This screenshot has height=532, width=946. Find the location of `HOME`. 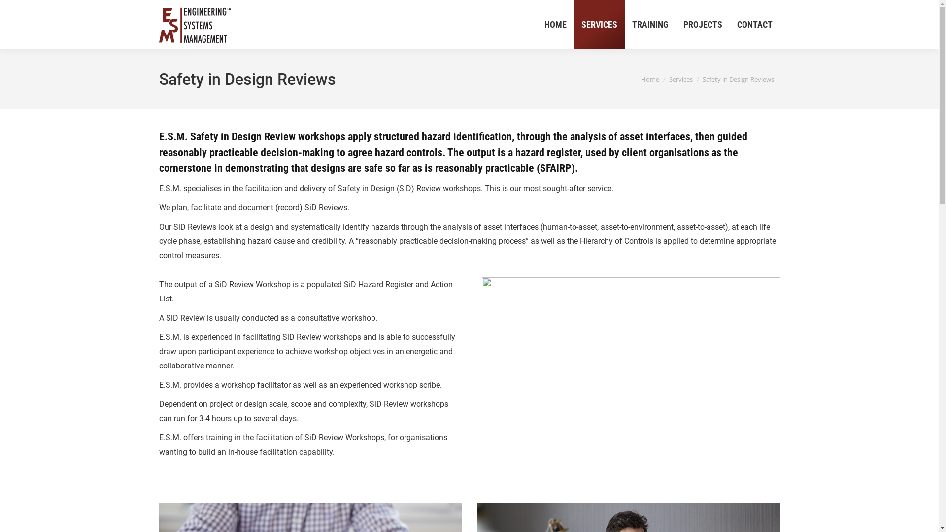

HOME is located at coordinates (556, 25).